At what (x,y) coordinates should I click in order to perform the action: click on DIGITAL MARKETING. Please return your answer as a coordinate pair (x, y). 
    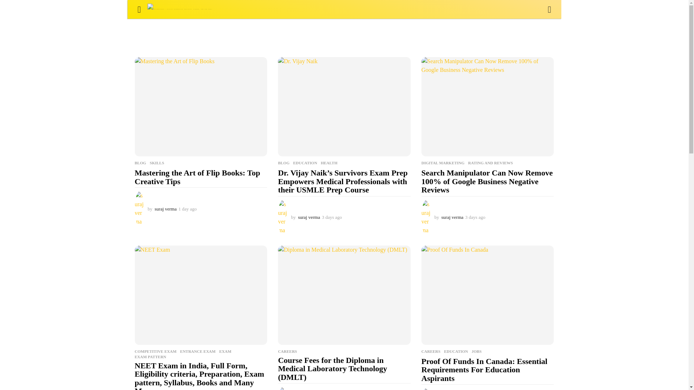
    Looking at the image, I should click on (442, 162).